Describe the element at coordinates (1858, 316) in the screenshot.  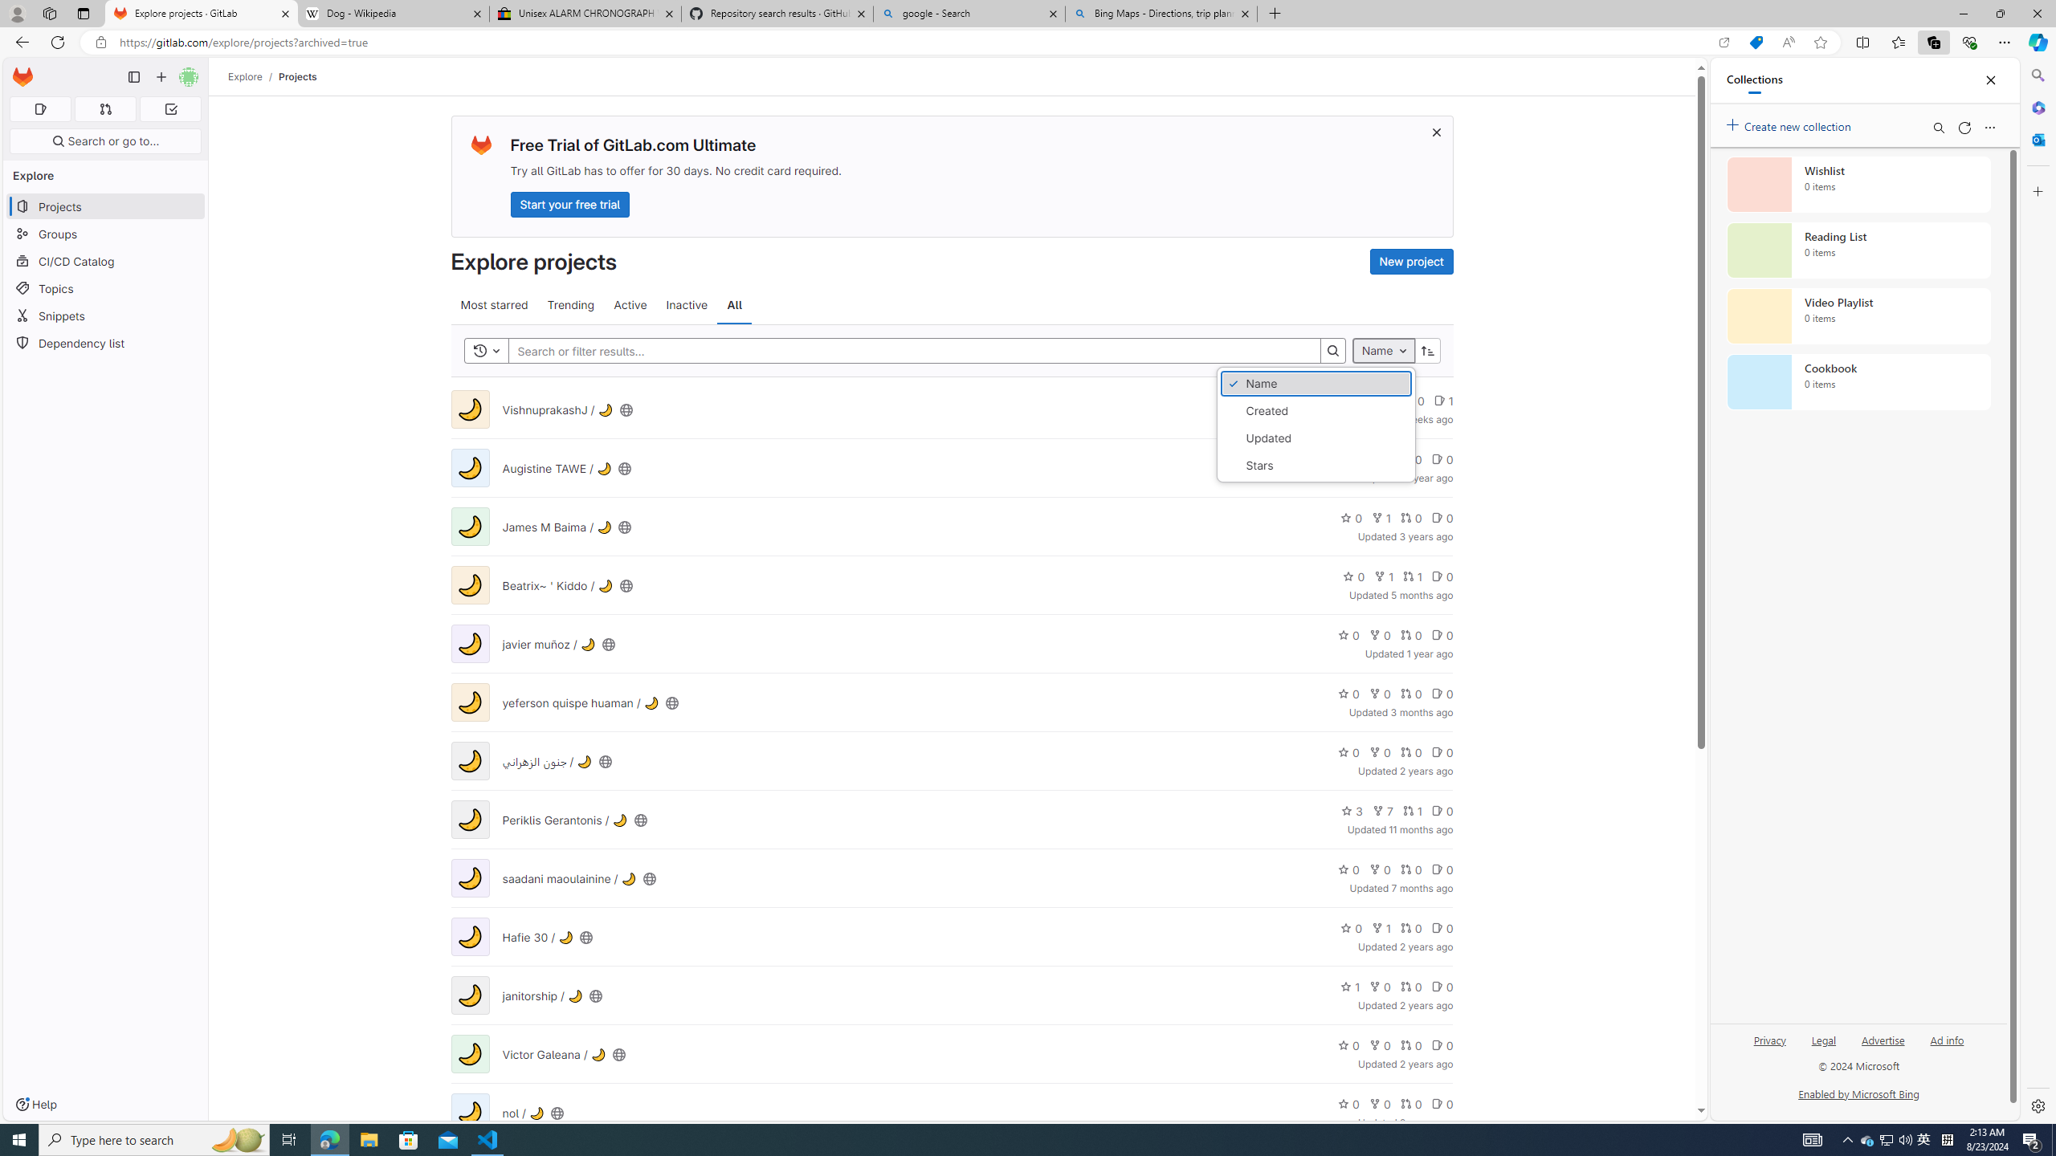
I see `Video Playlist collection, 0 items` at that location.